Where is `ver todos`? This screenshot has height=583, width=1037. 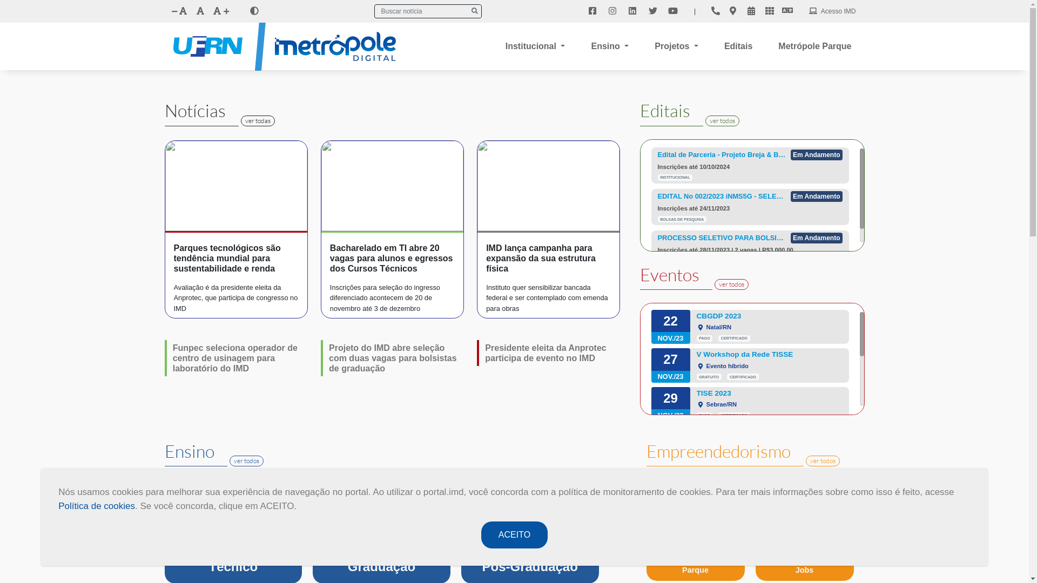 ver todos is located at coordinates (246, 461).